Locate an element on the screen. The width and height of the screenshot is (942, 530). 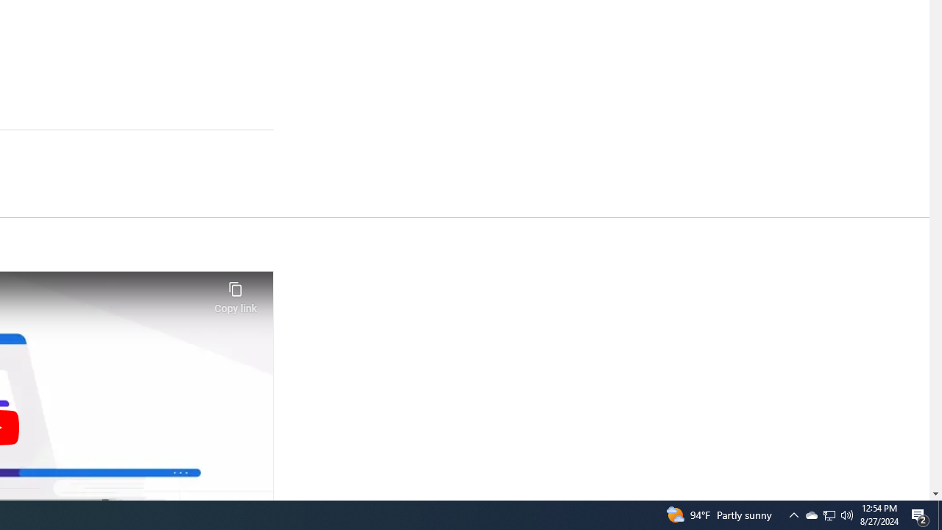
Copy link is located at coordinates (235, 293).